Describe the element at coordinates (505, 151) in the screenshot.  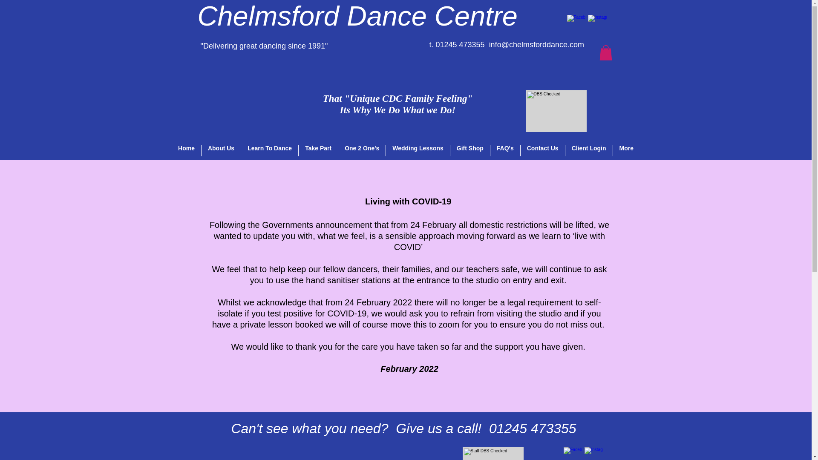
I see `FAQ's` at that location.